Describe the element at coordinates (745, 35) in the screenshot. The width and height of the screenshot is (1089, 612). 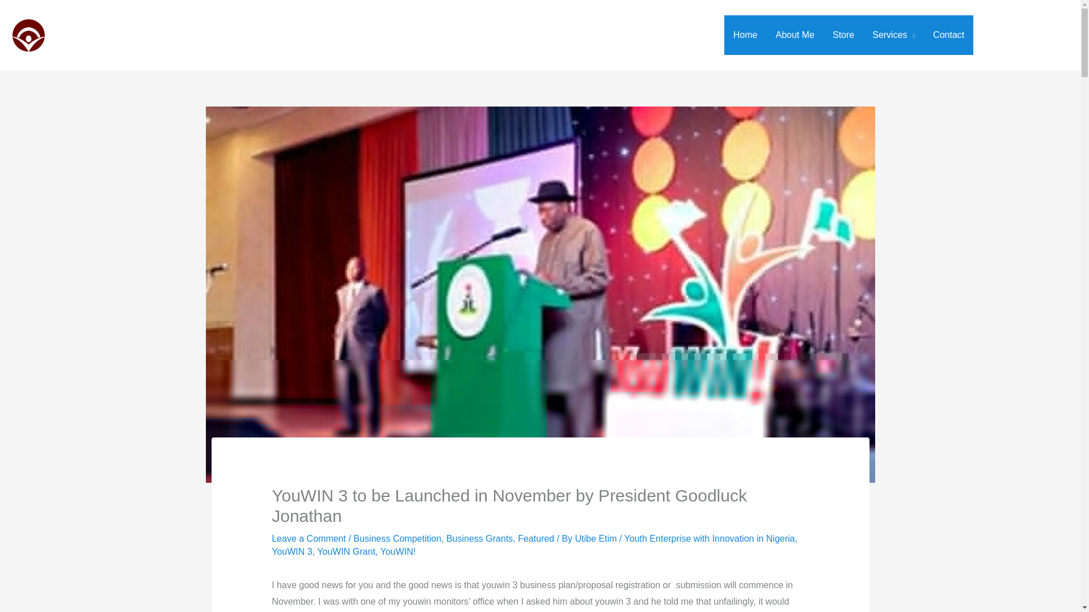
I see `Home` at that location.